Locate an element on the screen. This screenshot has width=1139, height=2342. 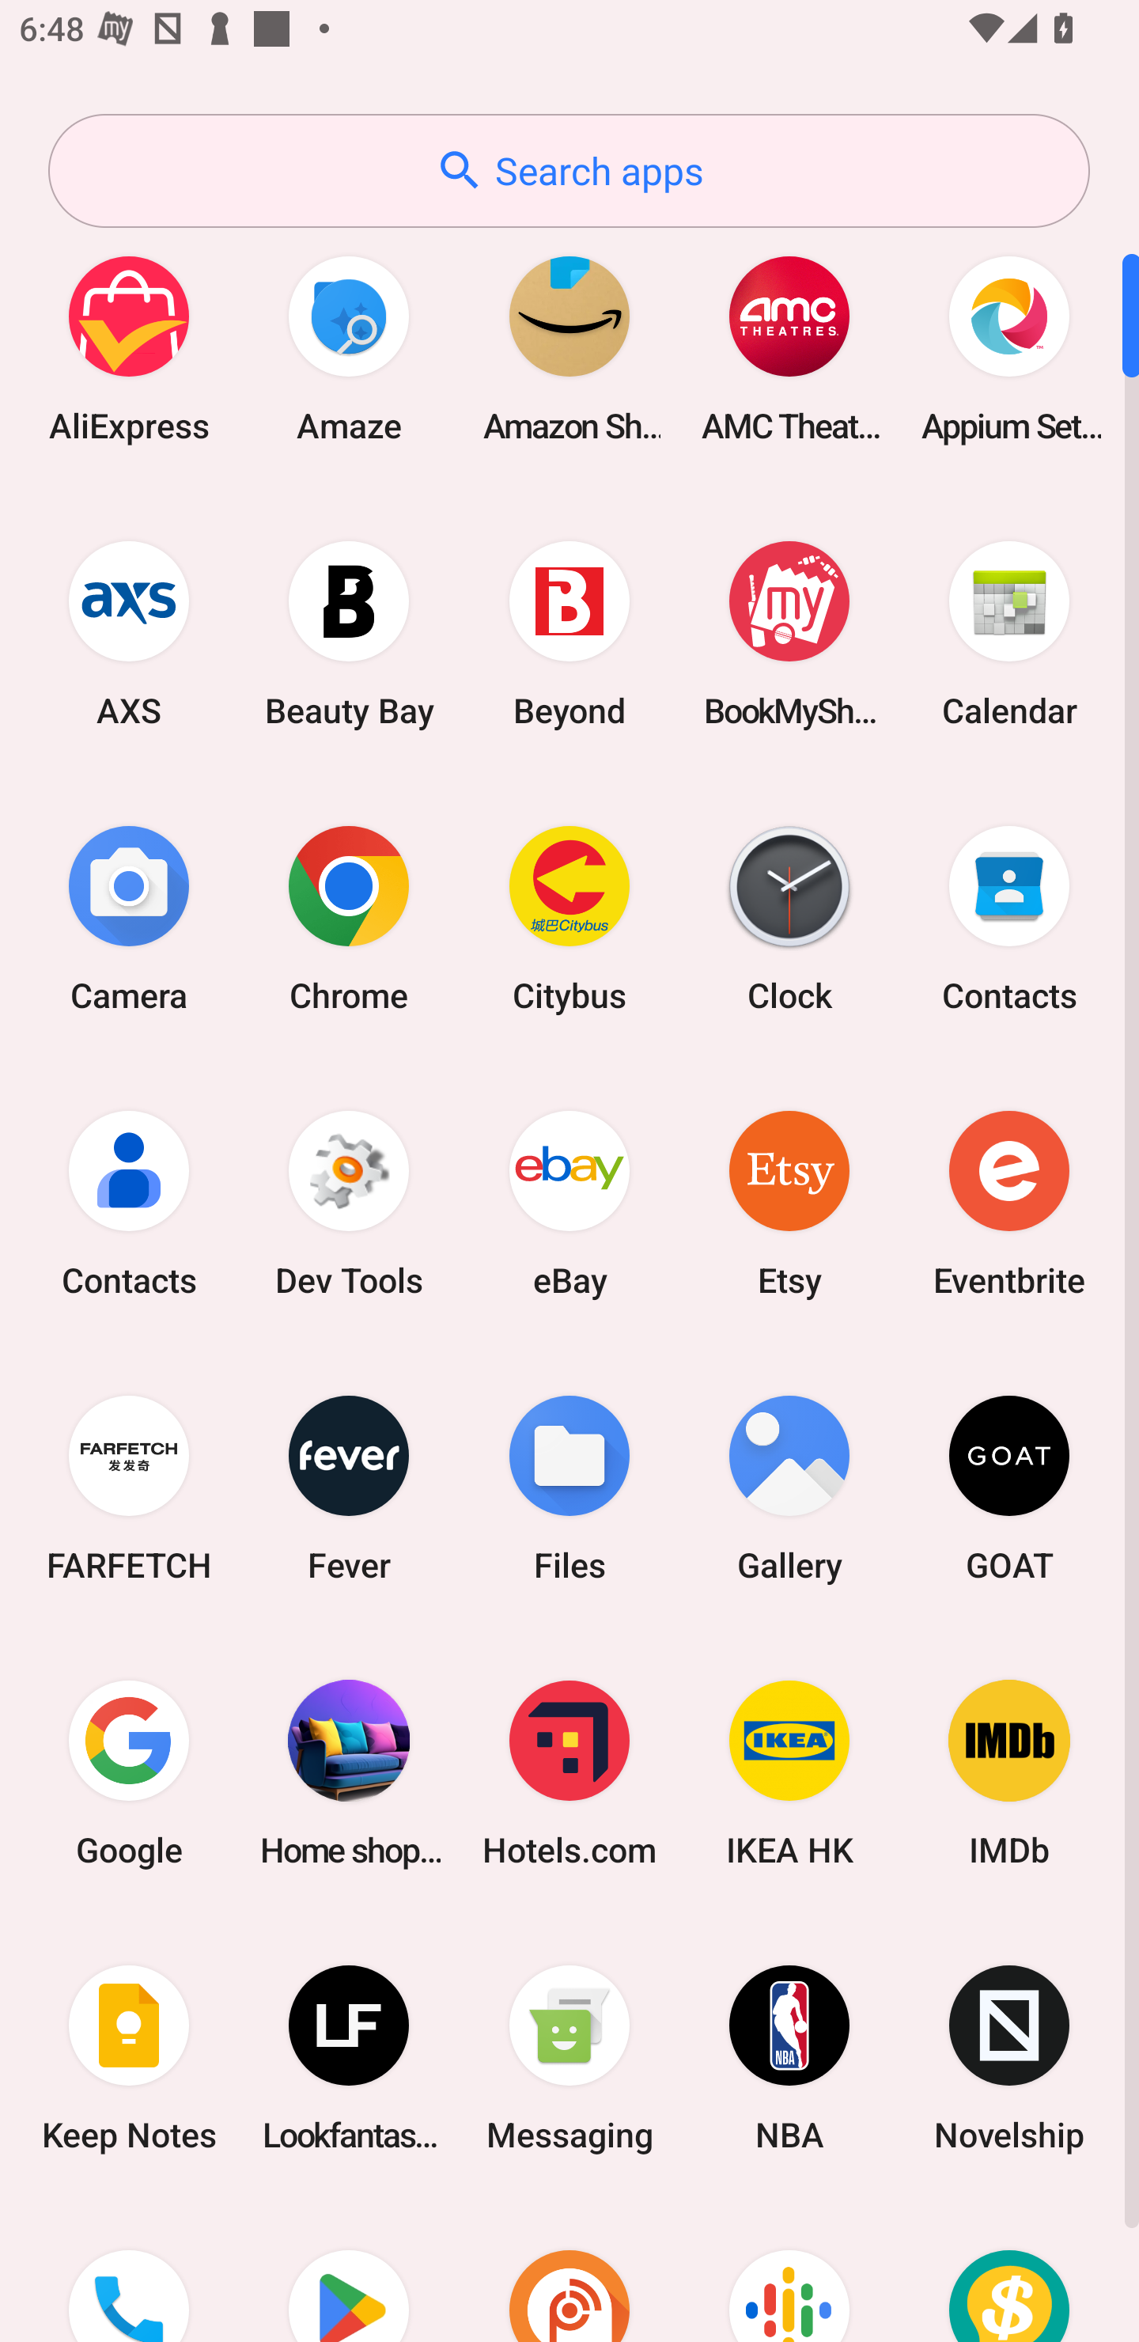
Keep Notes is located at coordinates (129, 2059).